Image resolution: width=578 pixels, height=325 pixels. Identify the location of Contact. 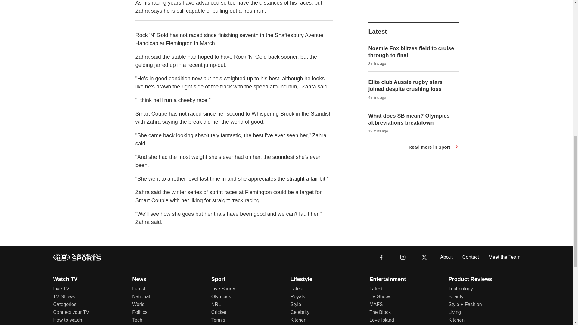
(471, 257).